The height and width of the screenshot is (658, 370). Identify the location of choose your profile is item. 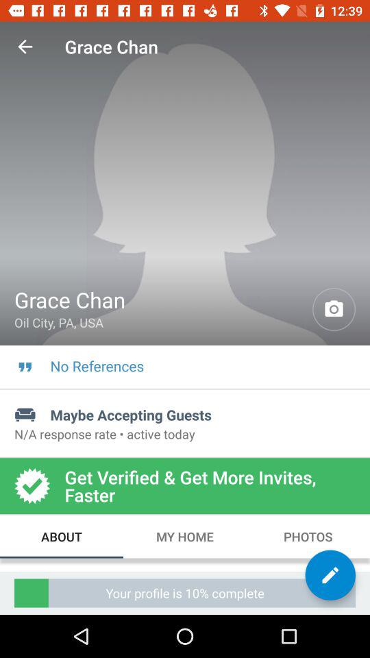
(185, 592).